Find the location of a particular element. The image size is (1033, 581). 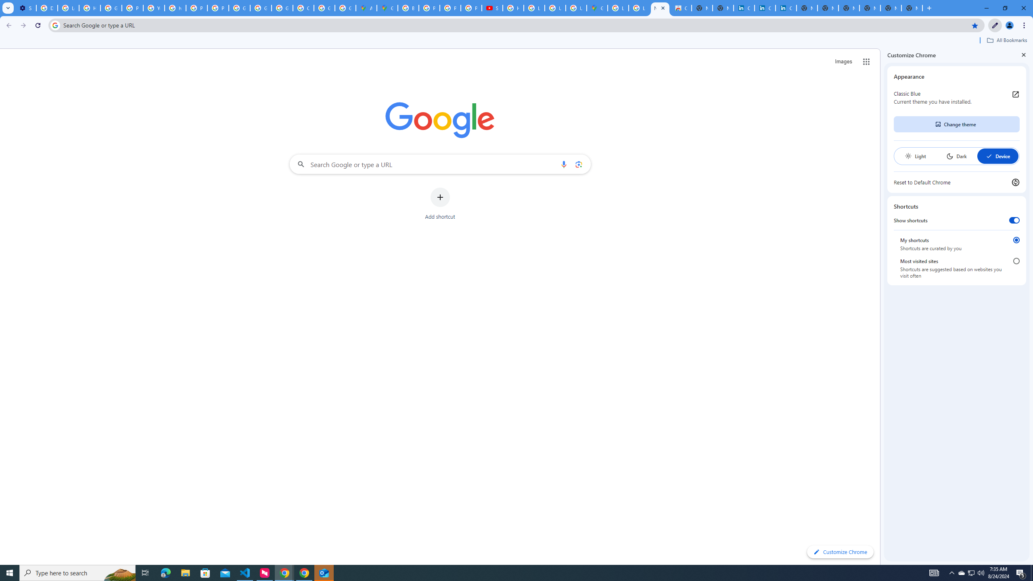

Change theme is located at coordinates (956, 124).